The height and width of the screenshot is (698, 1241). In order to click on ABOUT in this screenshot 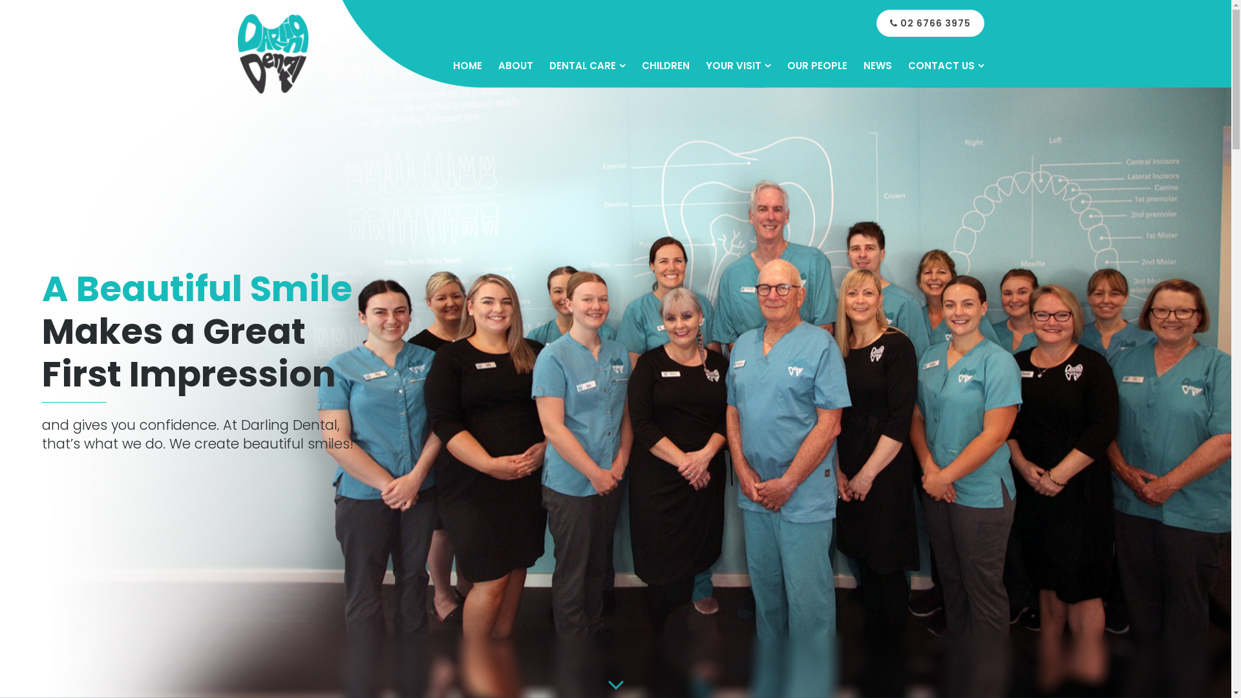, I will do `click(515, 66)`.